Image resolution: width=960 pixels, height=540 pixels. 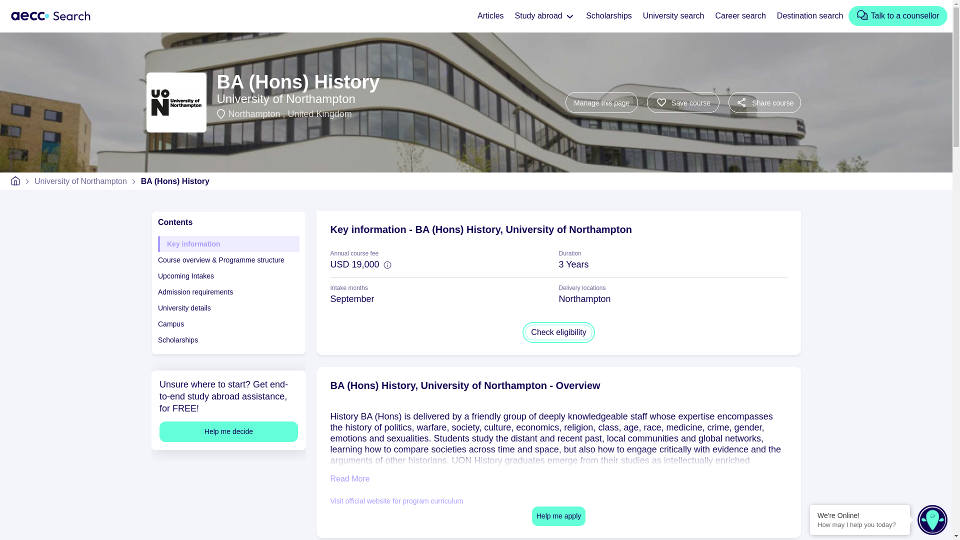 I want to click on University of Northampton, so click(x=80, y=181).